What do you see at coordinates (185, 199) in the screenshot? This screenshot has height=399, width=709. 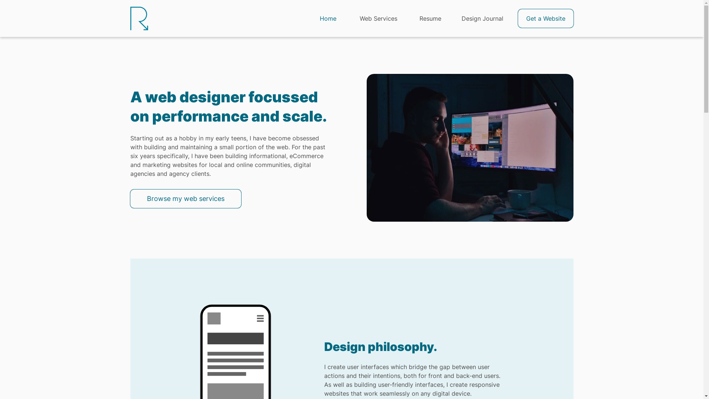 I see `Browse my web services` at bounding box center [185, 199].